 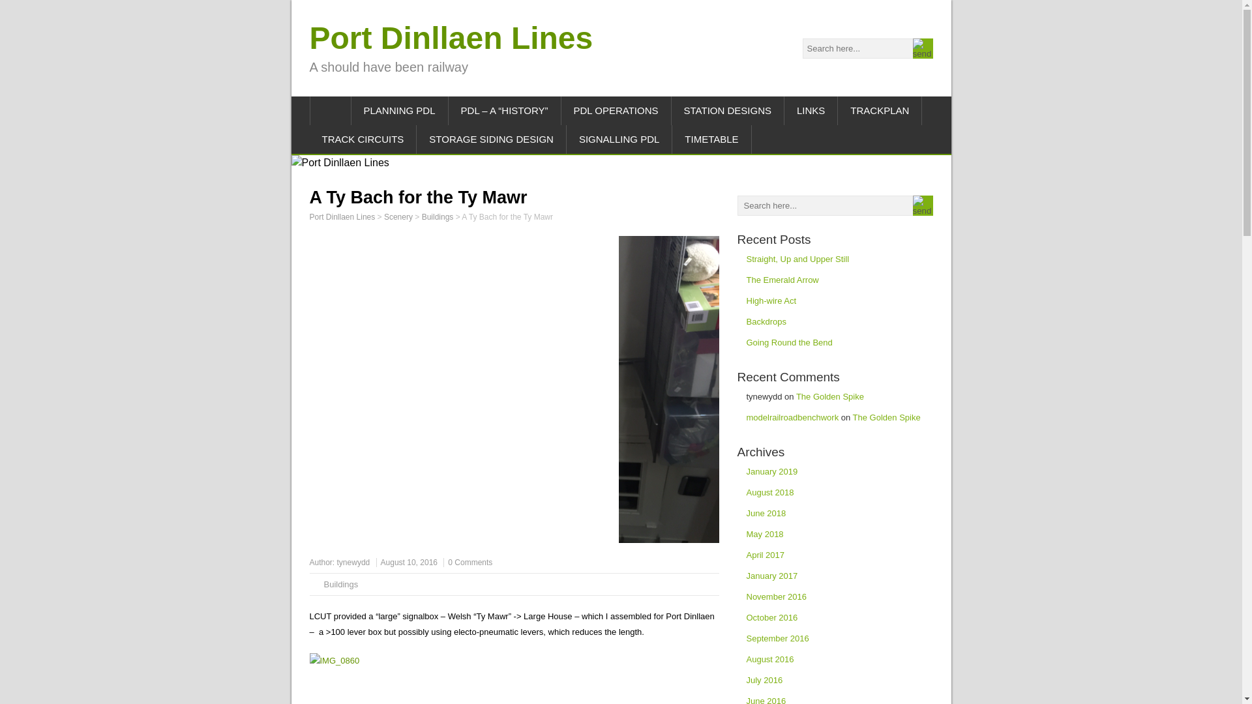 What do you see at coordinates (353, 563) in the screenshot?
I see `Posts by tynewydd` at bounding box center [353, 563].